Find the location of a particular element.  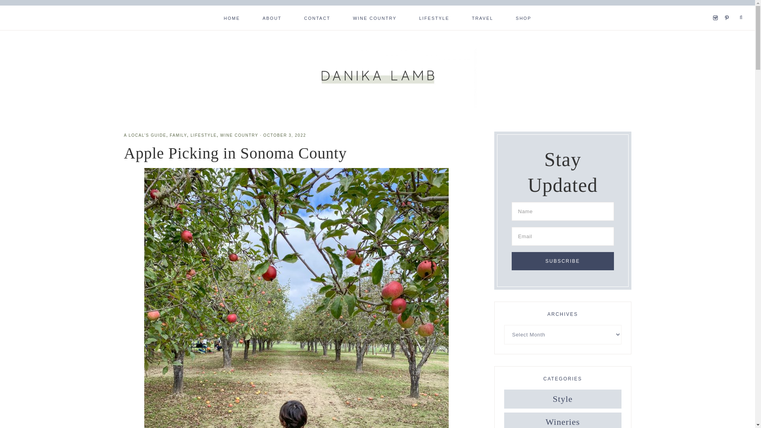

WINE COUNTRY is located at coordinates (239, 135).